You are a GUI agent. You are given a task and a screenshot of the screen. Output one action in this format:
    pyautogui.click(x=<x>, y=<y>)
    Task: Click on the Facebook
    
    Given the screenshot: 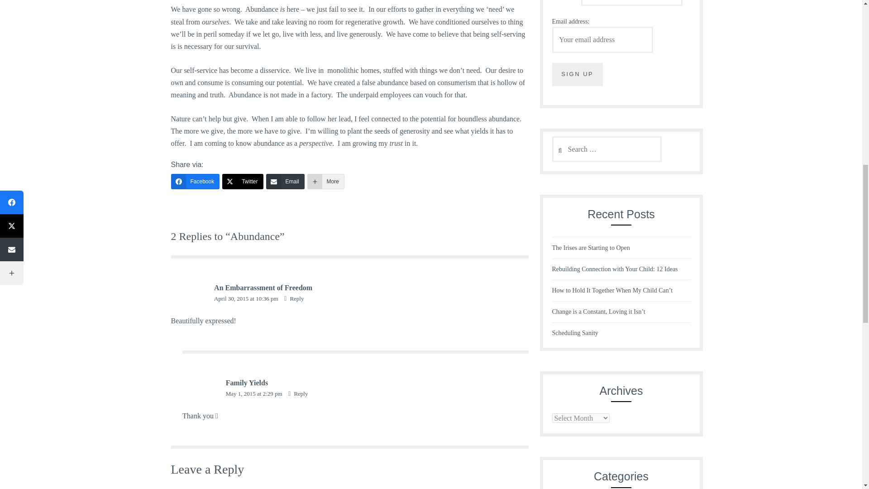 What is the action you would take?
    pyautogui.click(x=196, y=181)
    